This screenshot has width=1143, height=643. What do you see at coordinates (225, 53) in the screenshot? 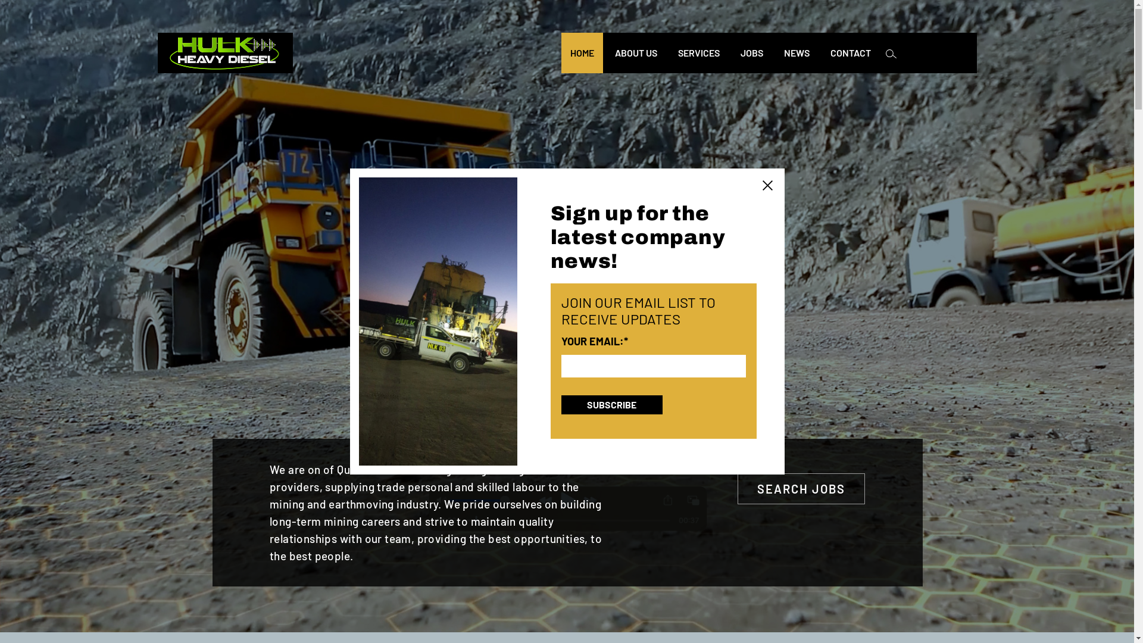
I see `Hulk Heavy Diesel` at bounding box center [225, 53].